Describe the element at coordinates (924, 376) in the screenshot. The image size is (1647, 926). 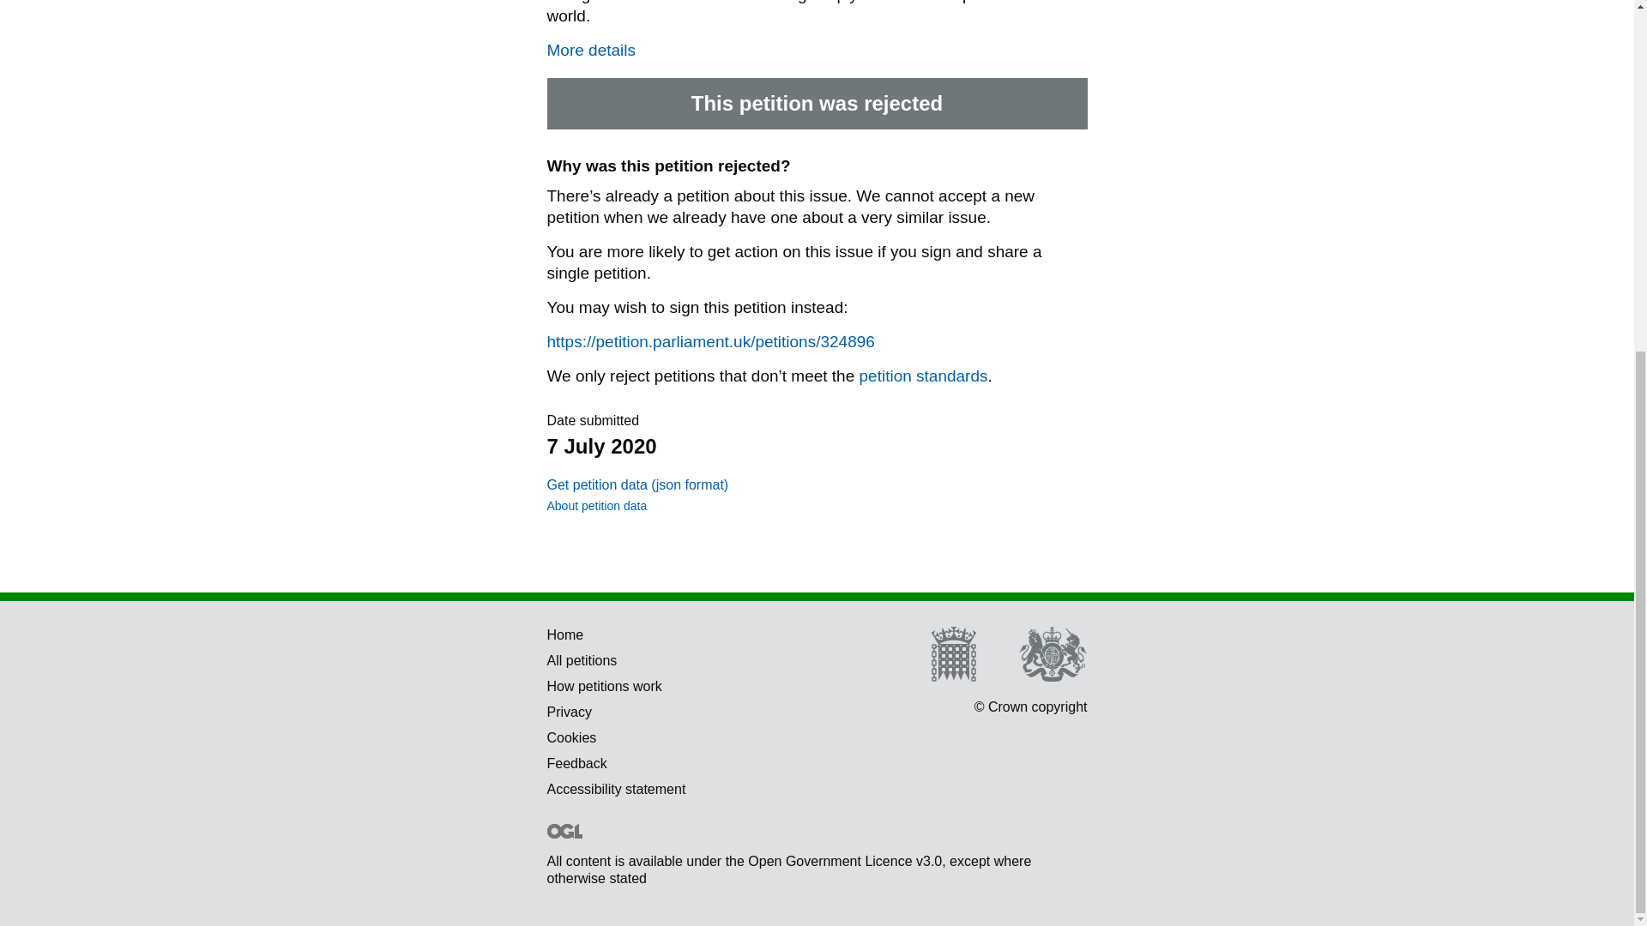
I see `petition standards` at that location.